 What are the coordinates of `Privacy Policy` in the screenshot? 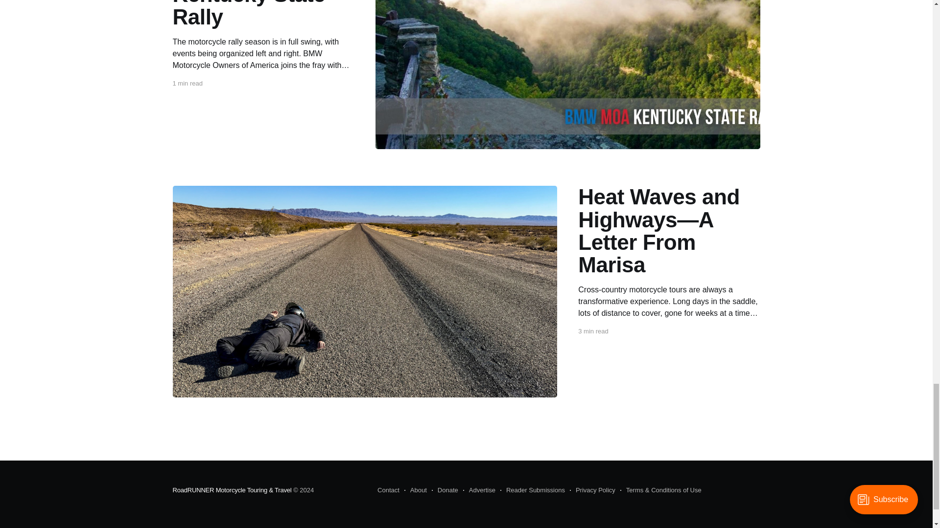 It's located at (592, 490).